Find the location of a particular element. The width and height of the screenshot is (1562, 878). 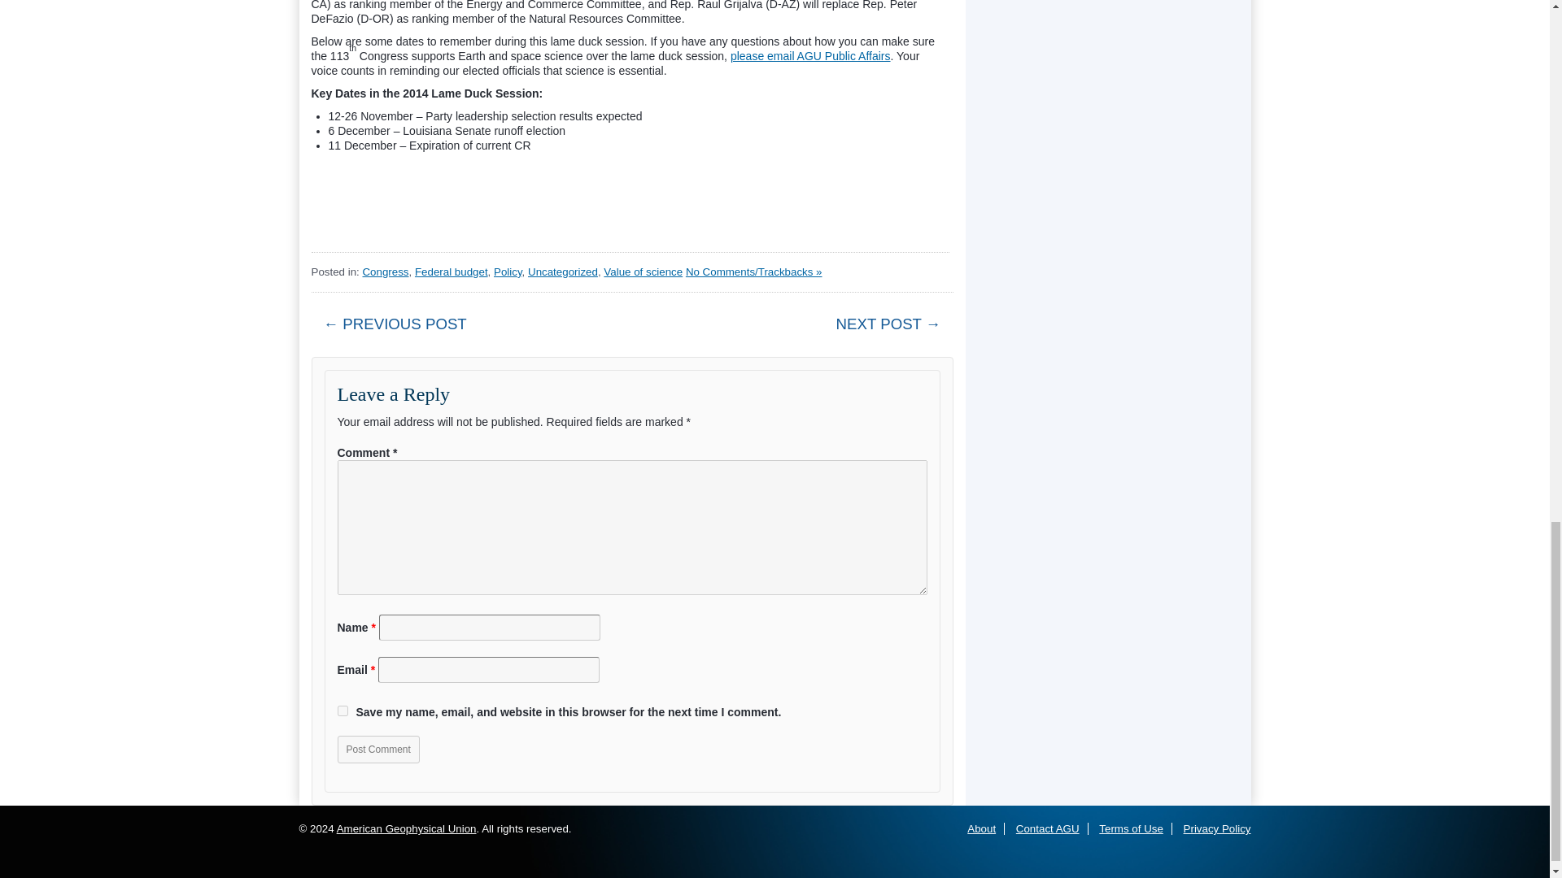

Federal budget is located at coordinates (451, 272).